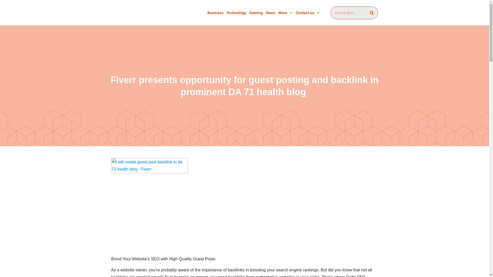  I want to click on Gaming, so click(256, 13).